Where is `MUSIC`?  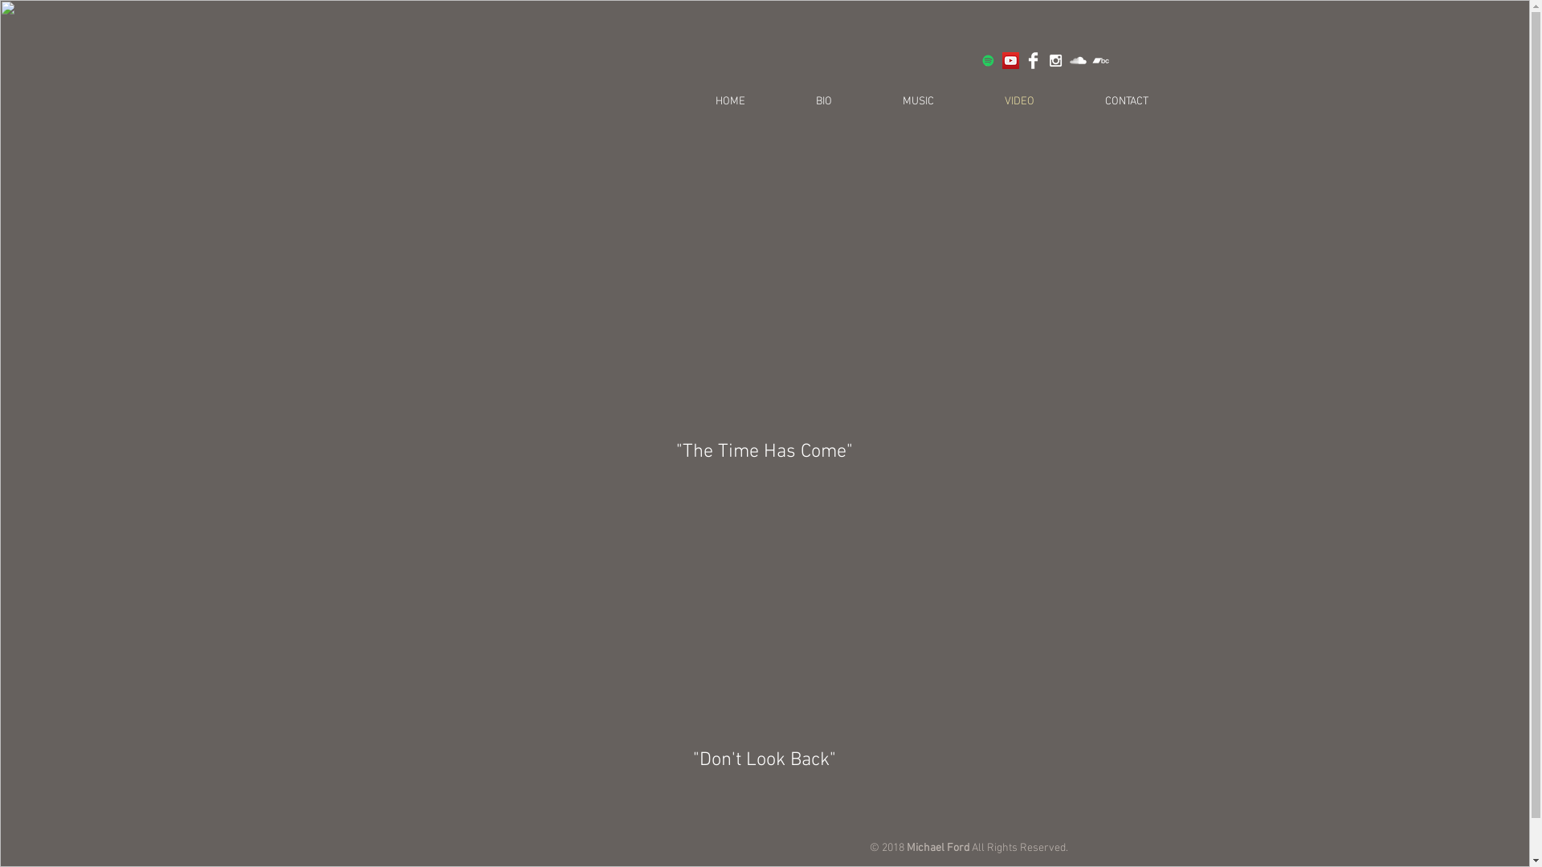
MUSIC is located at coordinates (893, 102).